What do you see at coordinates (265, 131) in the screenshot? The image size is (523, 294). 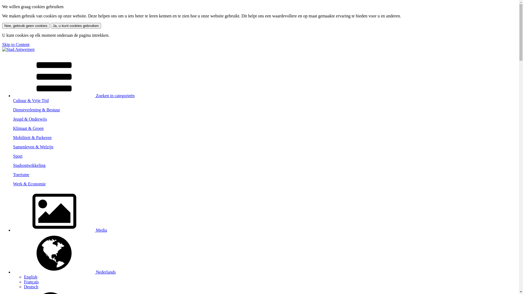 I see `Klimaat & Groen` at bounding box center [265, 131].